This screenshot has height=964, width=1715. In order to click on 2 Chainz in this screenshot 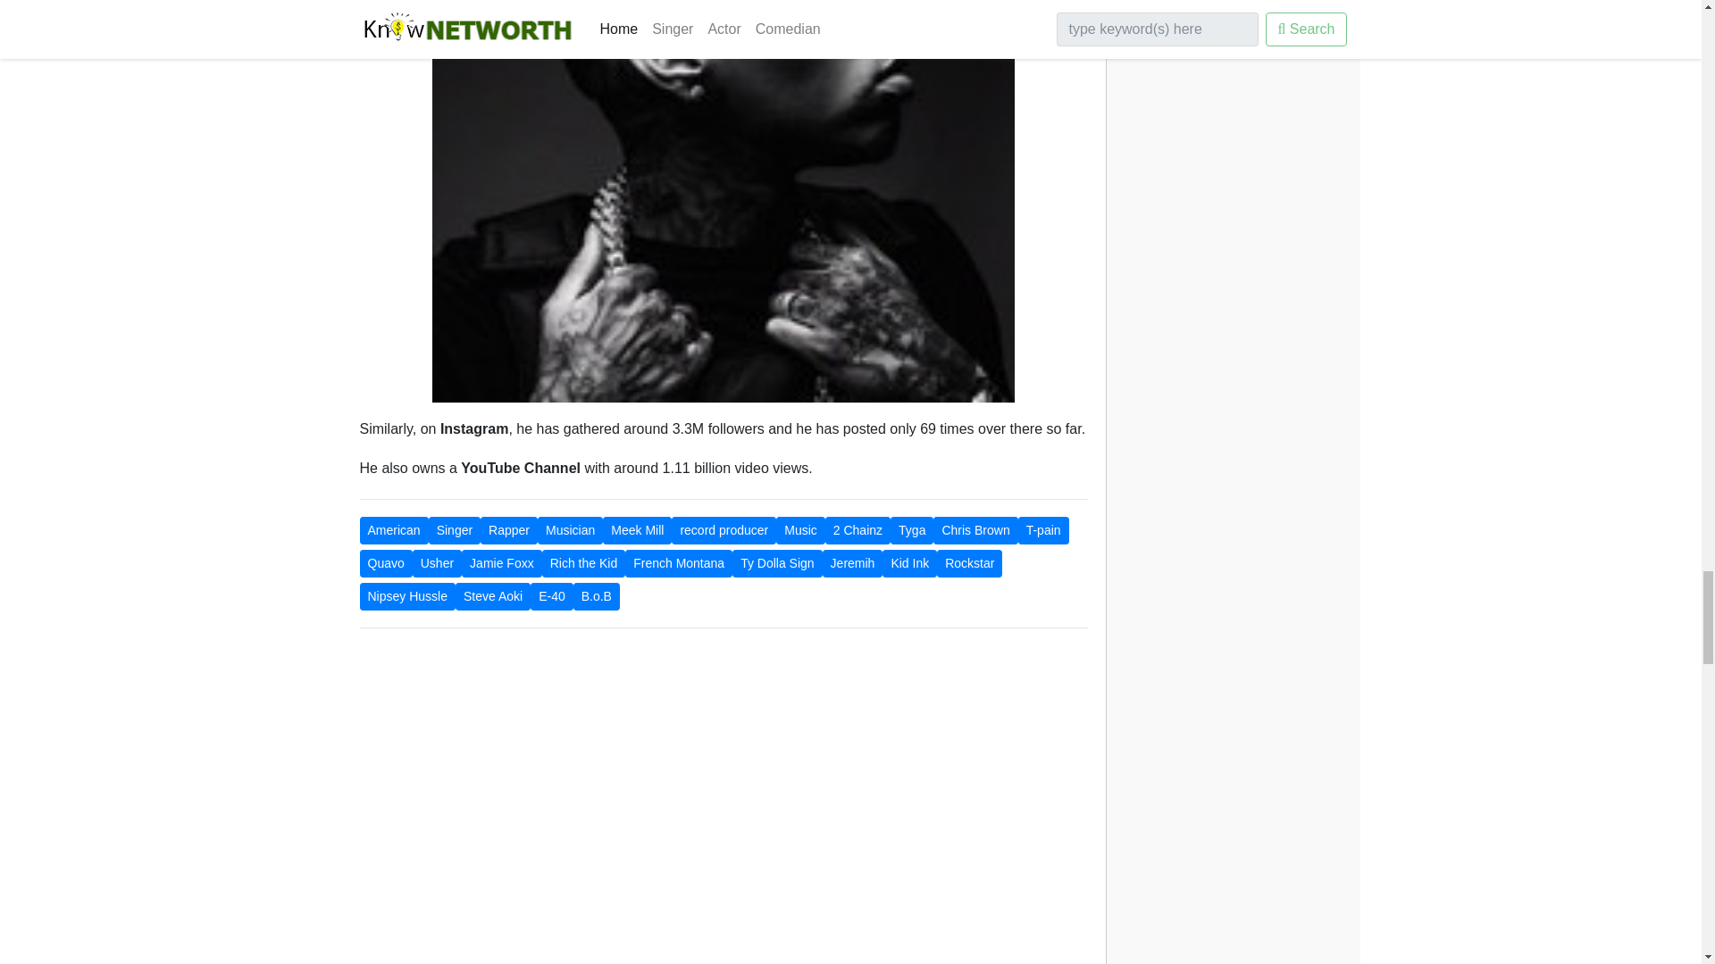, I will do `click(857, 530)`.